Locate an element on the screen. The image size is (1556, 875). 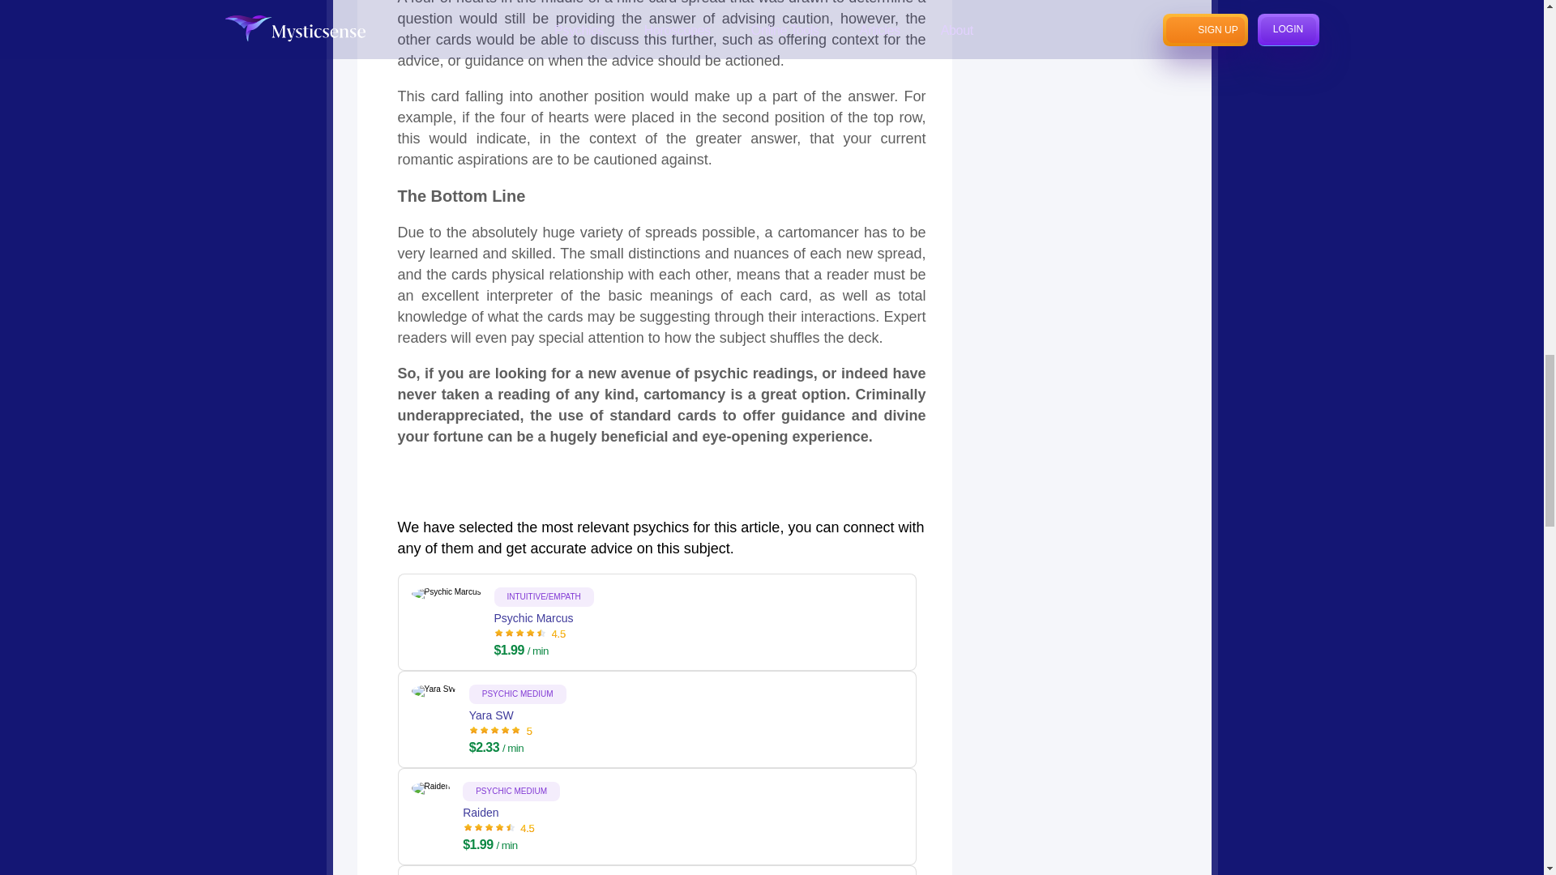
Yara SW is located at coordinates (517, 725).